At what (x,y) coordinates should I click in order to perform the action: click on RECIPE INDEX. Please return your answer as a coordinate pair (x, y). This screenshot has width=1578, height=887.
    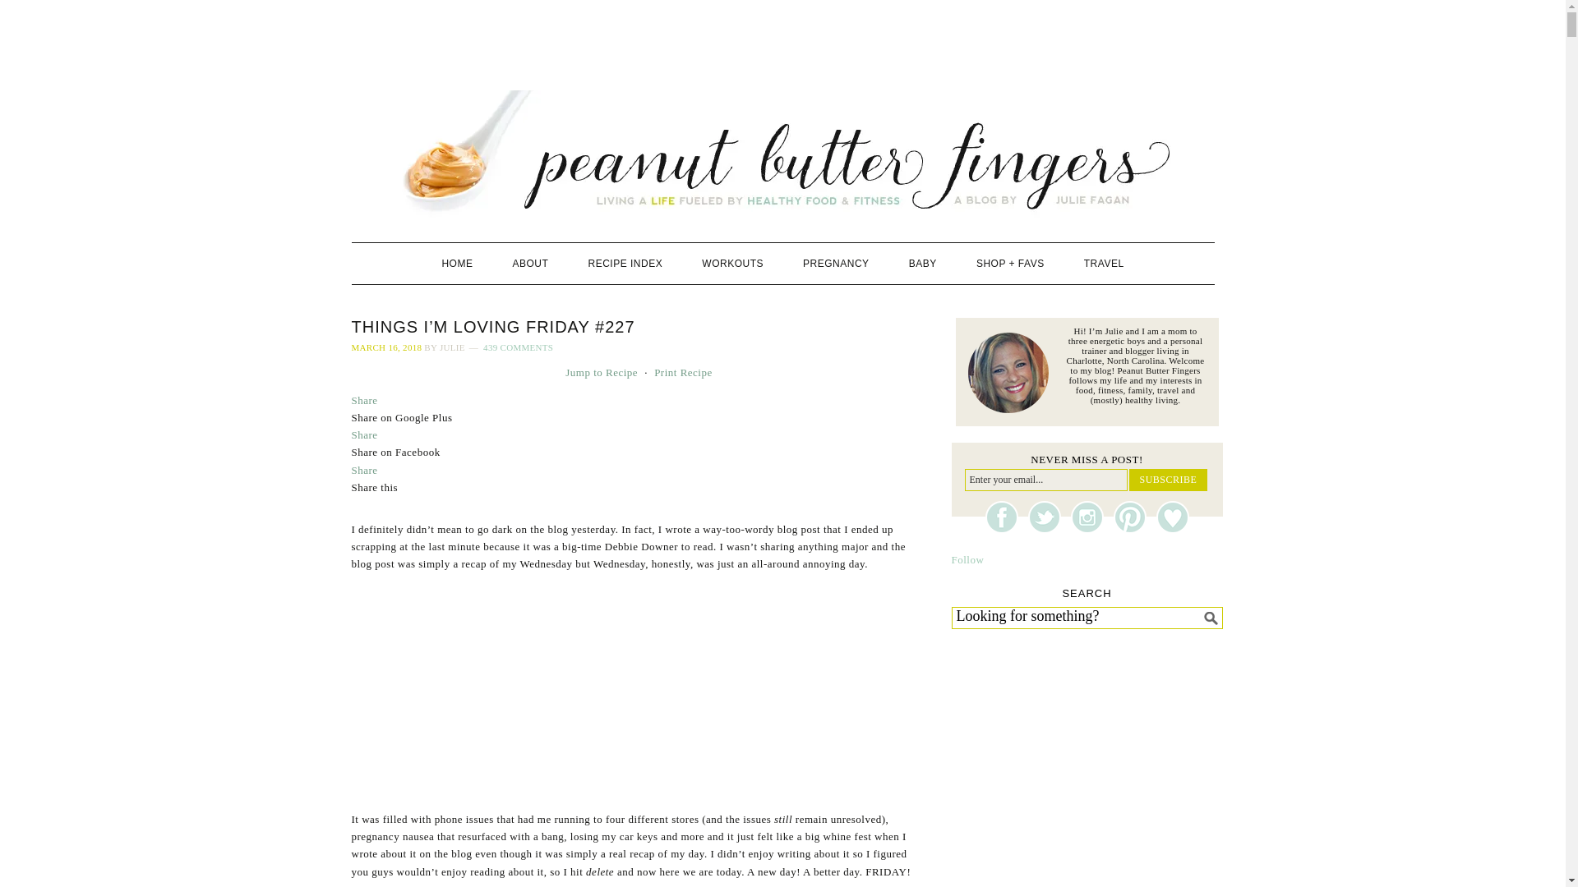
    Looking at the image, I should click on (625, 263).